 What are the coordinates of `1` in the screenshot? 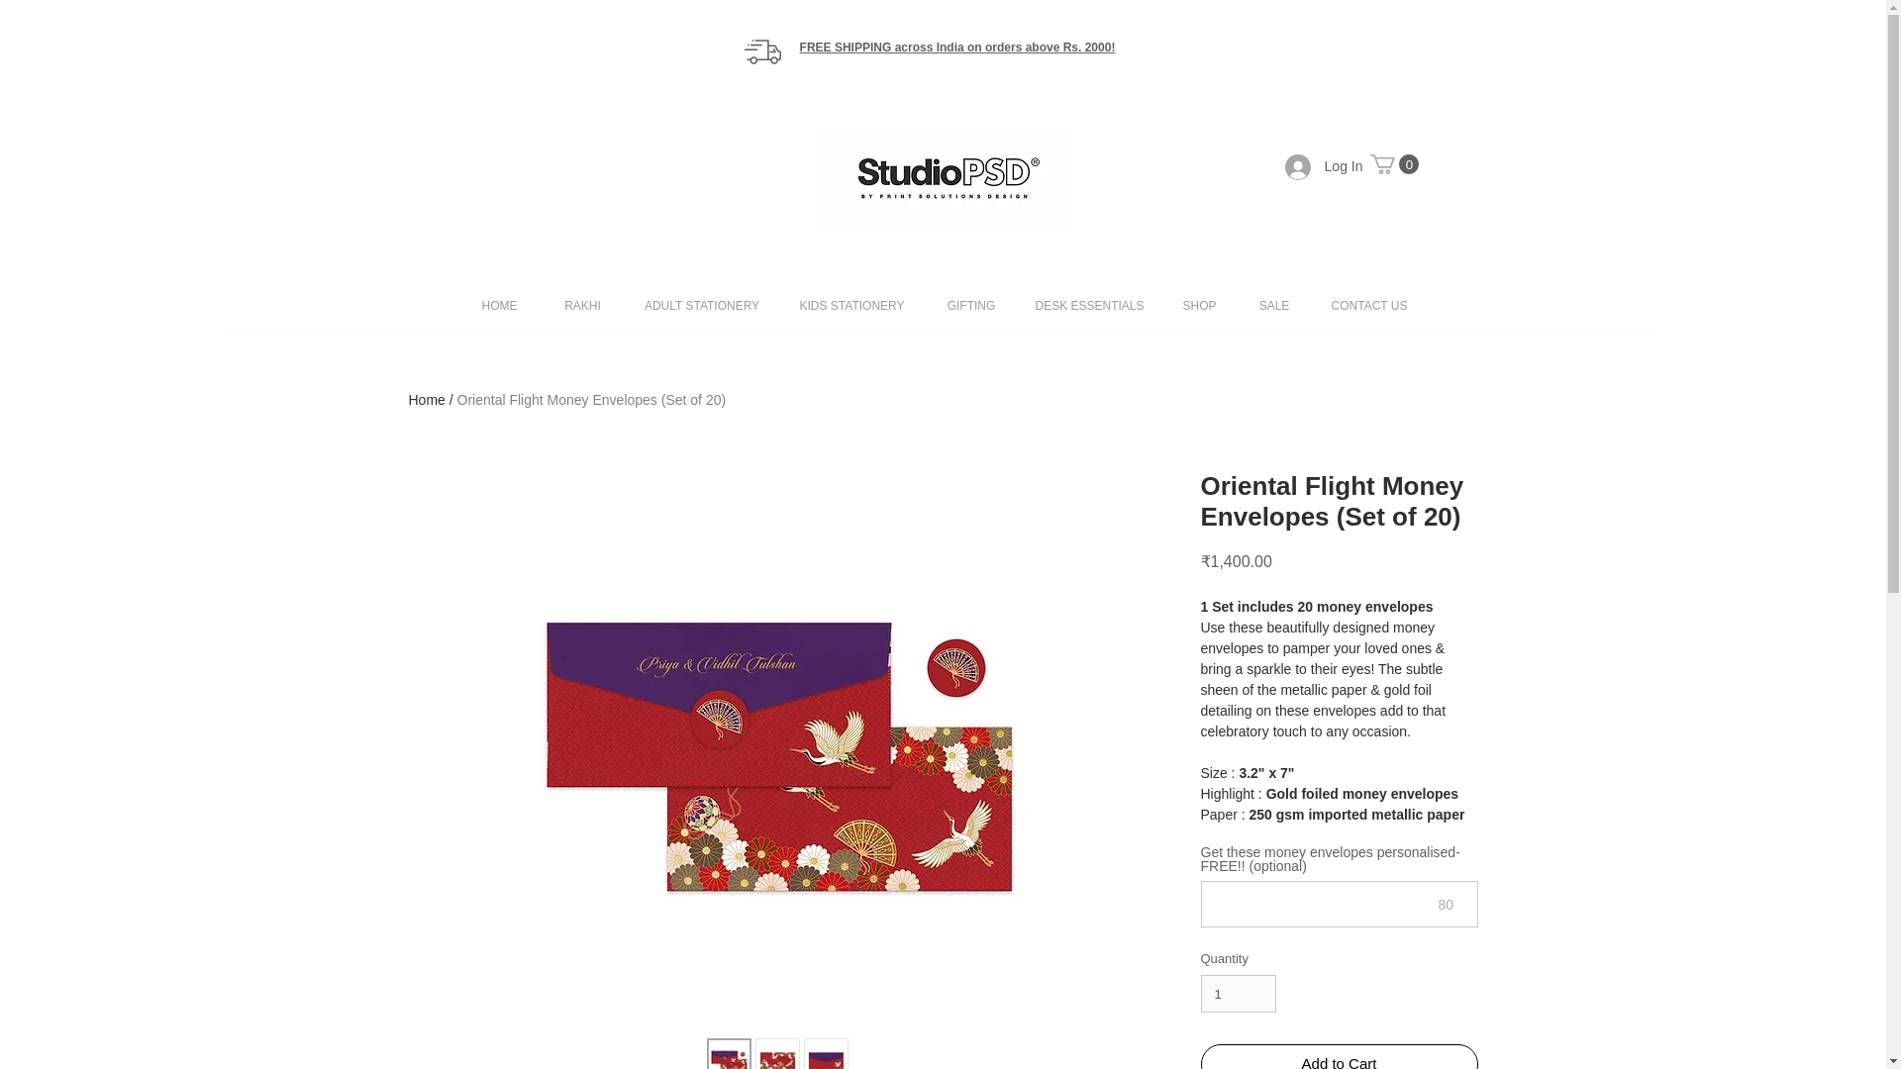 It's located at (1238, 993).